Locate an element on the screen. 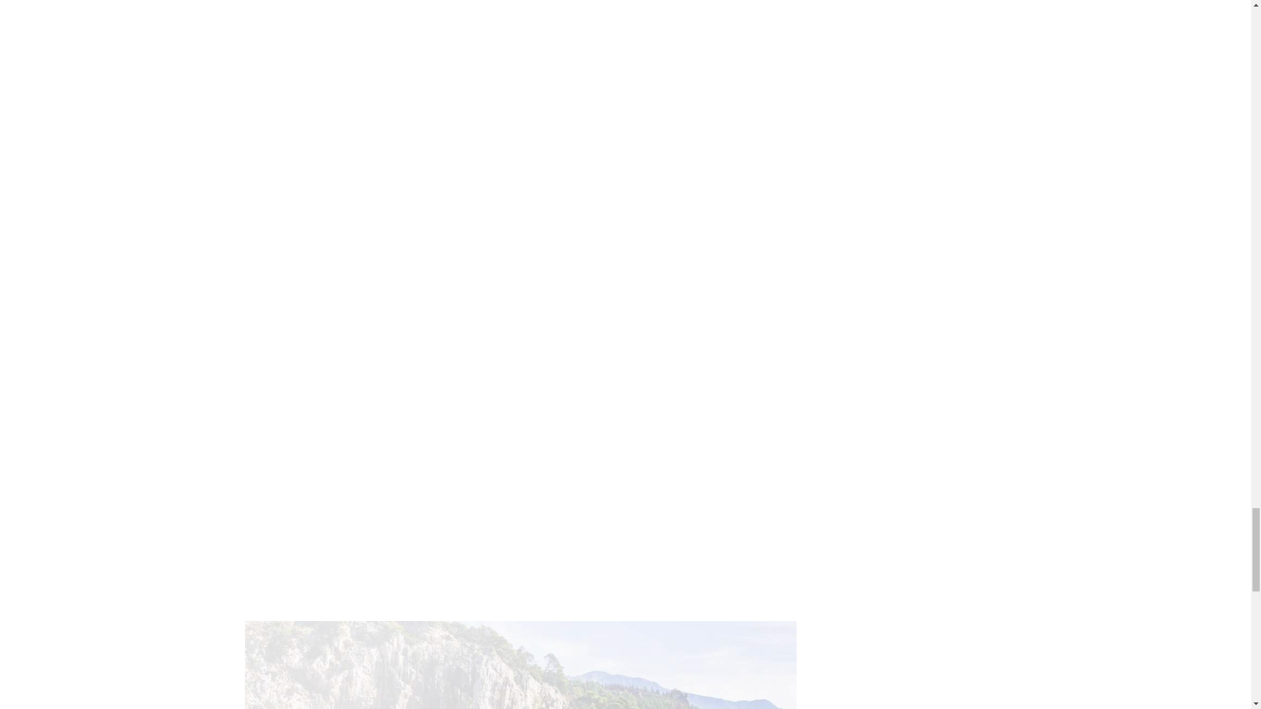 The image size is (1261, 709). YouTube video player is located at coordinates (435, 89).